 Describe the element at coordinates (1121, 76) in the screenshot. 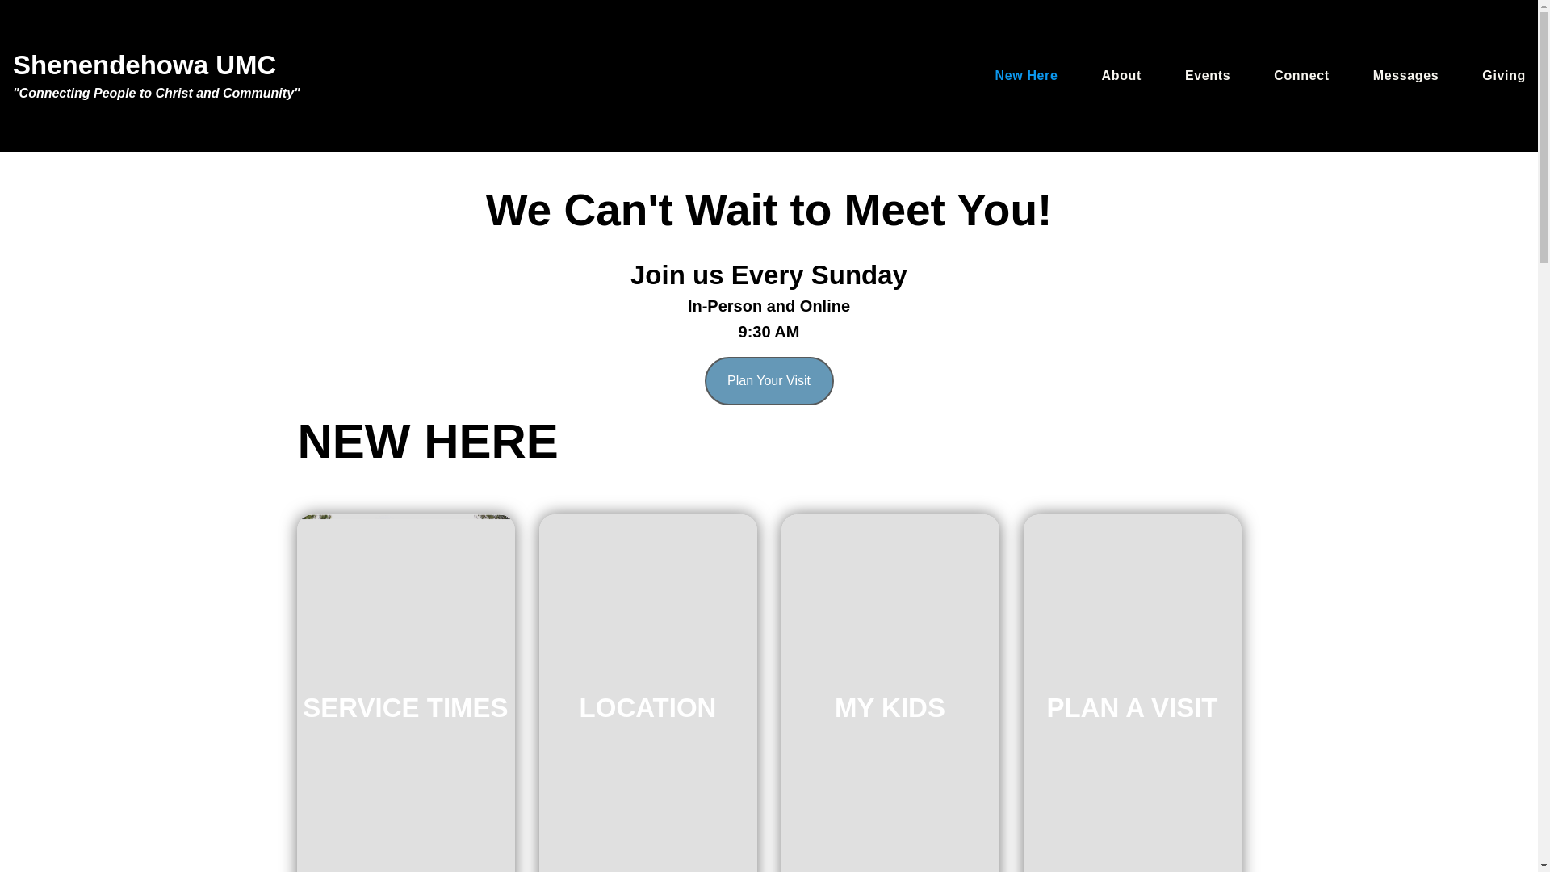

I see `About` at that location.